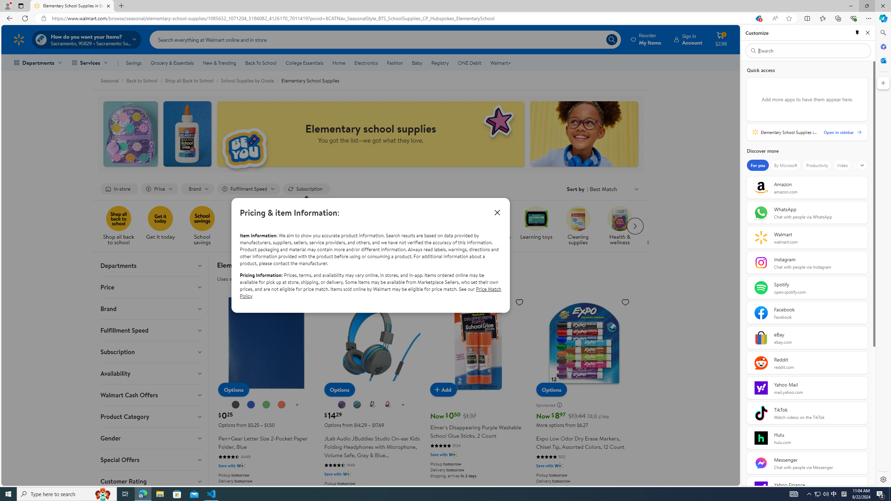 Image resolution: width=891 pixels, height=501 pixels. What do you see at coordinates (817, 165) in the screenshot?
I see `Productivity` at bounding box center [817, 165].